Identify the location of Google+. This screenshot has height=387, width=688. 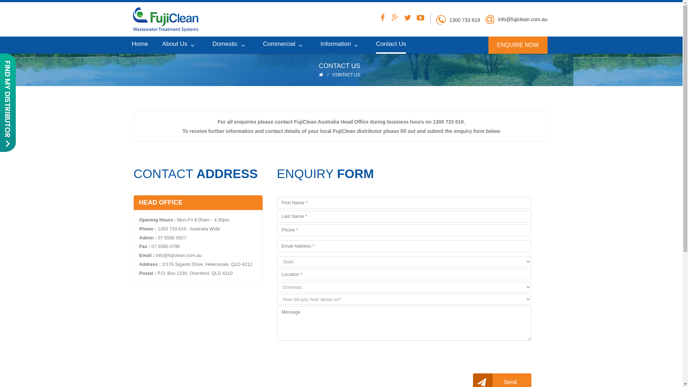
(396, 19).